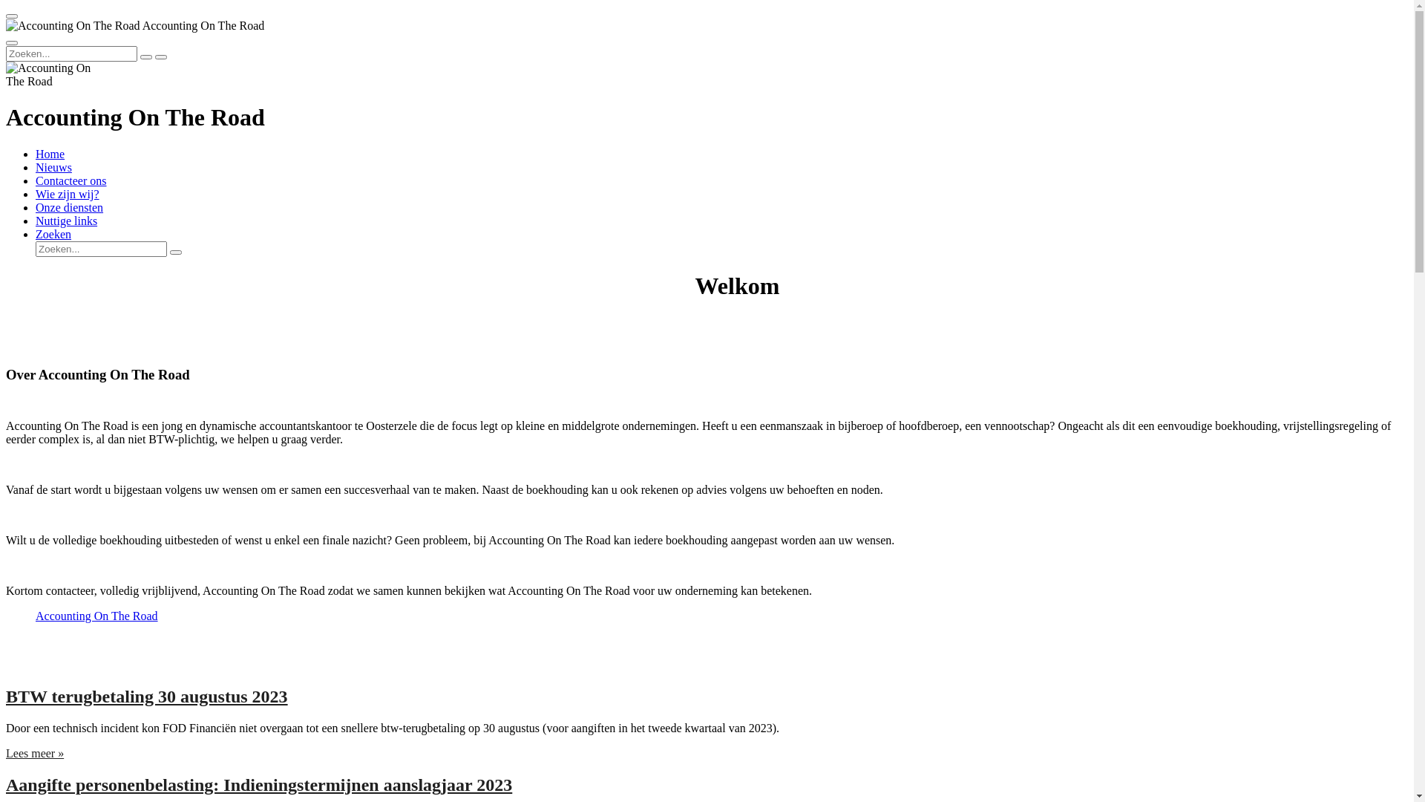 This screenshot has width=1425, height=802. Describe the element at coordinates (147, 697) in the screenshot. I see `BTW terugbetaling 30 augustus 2023` at that location.